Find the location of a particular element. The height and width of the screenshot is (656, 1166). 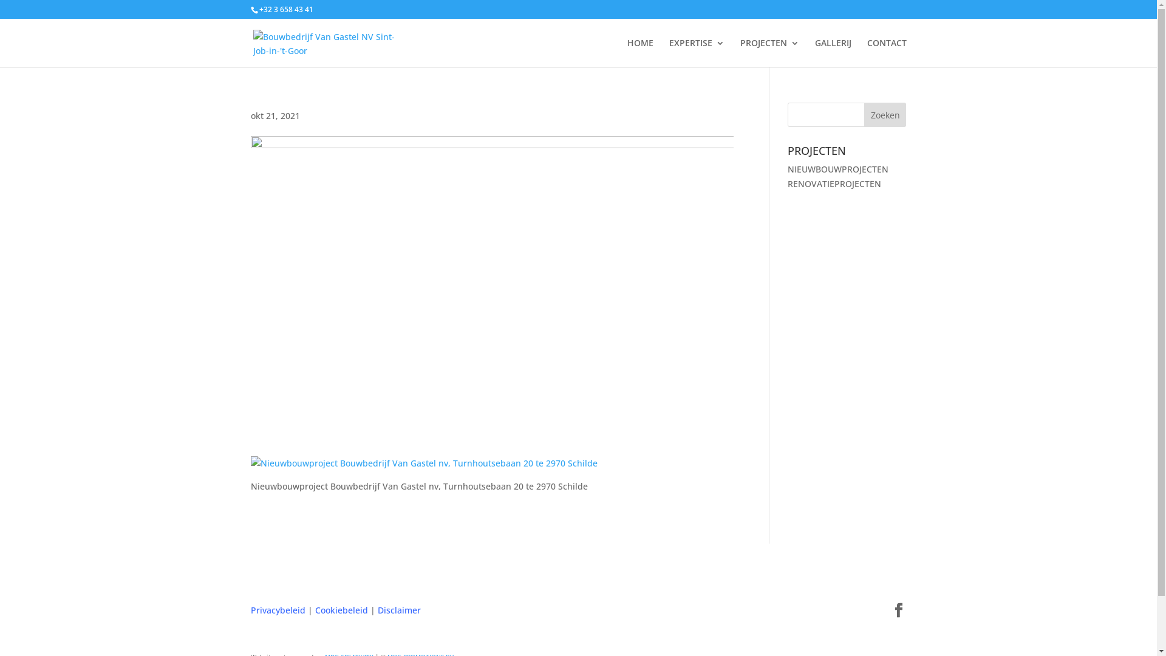

RENOVATIEPROJECTEN is located at coordinates (834, 183).